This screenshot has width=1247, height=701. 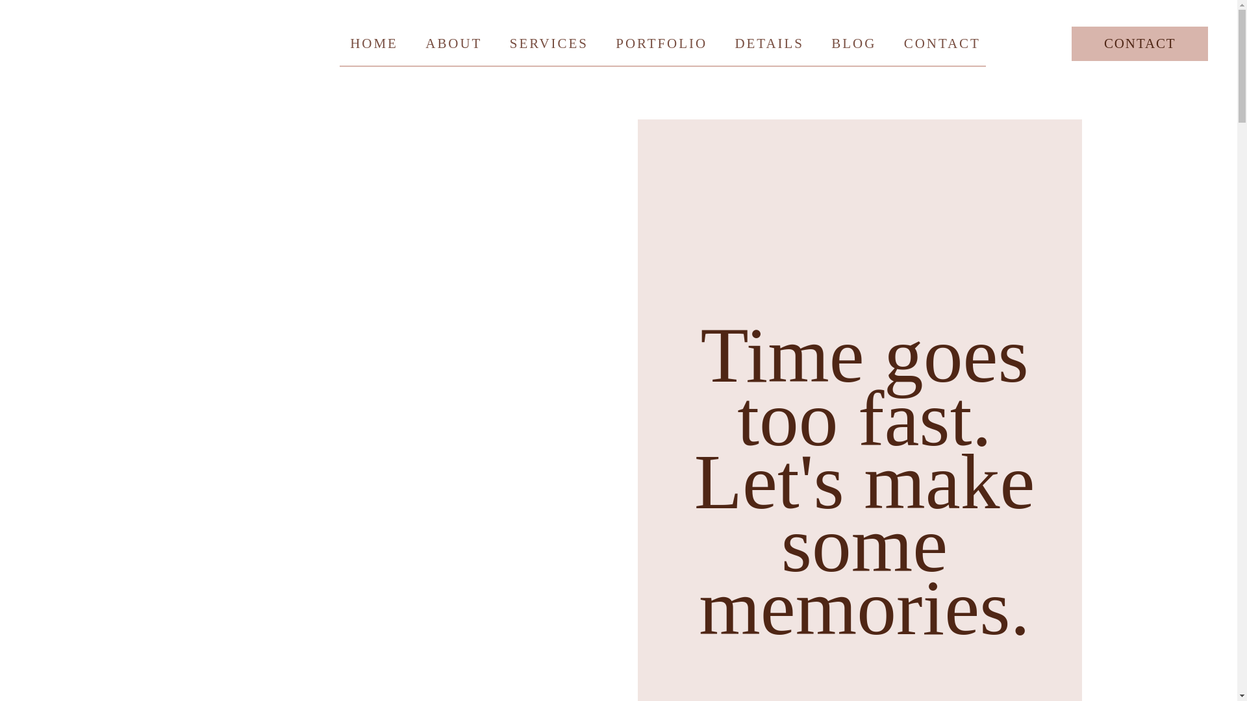 What do you see at coordinates (453, 43) in the screenshot?
I see `ABOUT` at bounding box center [453, 43].